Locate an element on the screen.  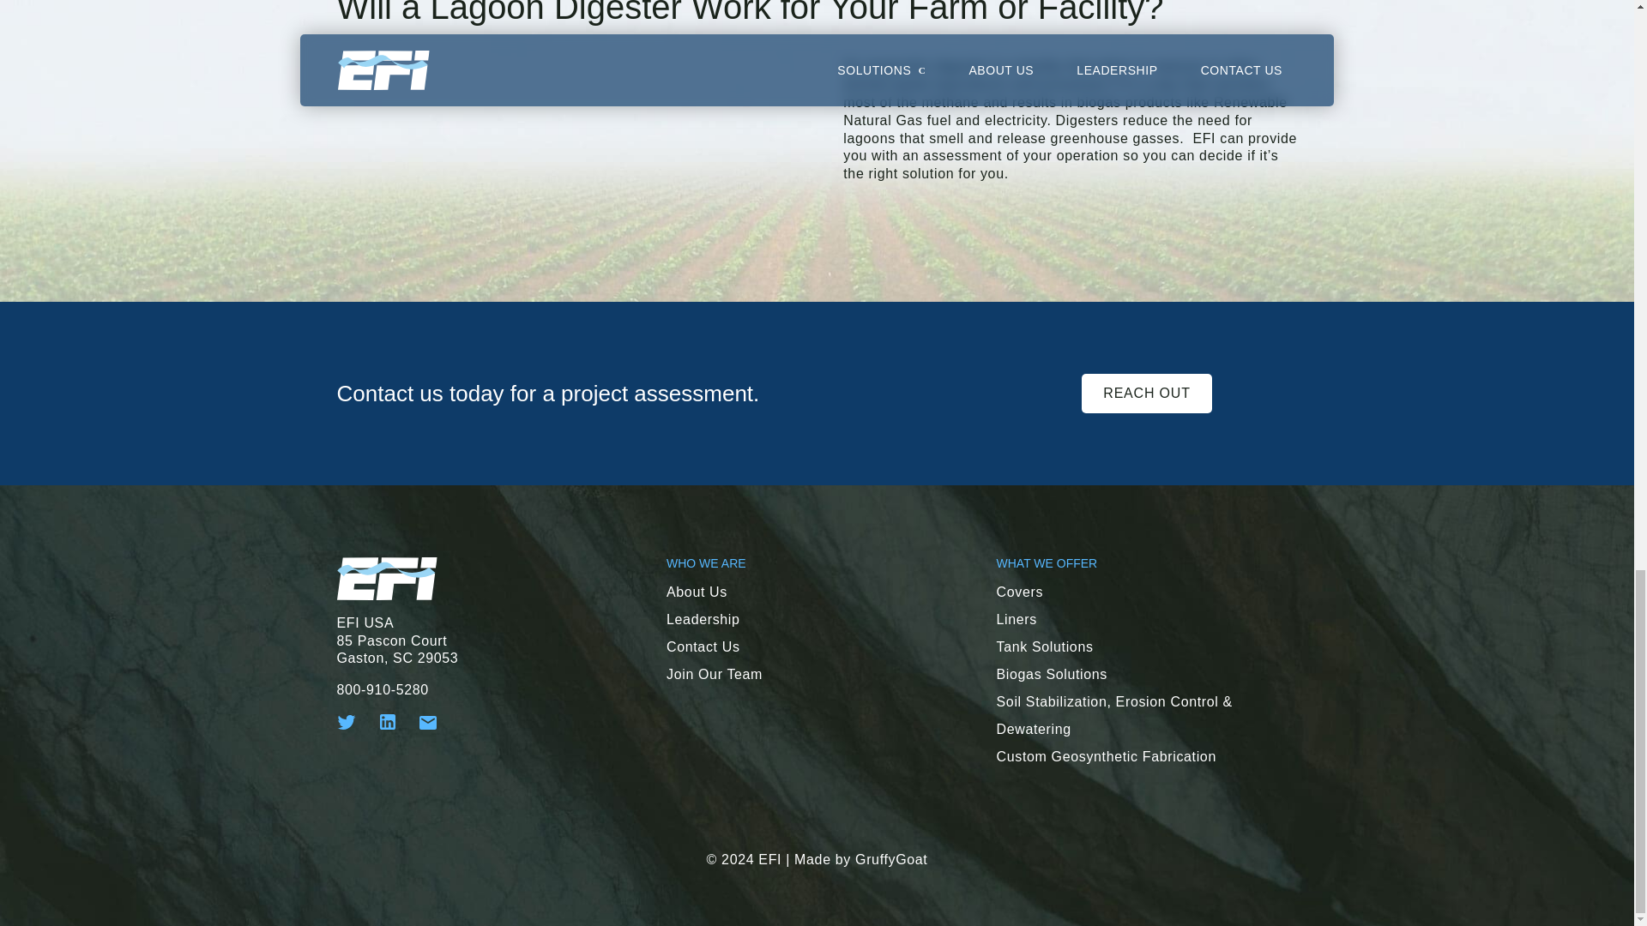
Leadership is located at coordinates (703, 619).